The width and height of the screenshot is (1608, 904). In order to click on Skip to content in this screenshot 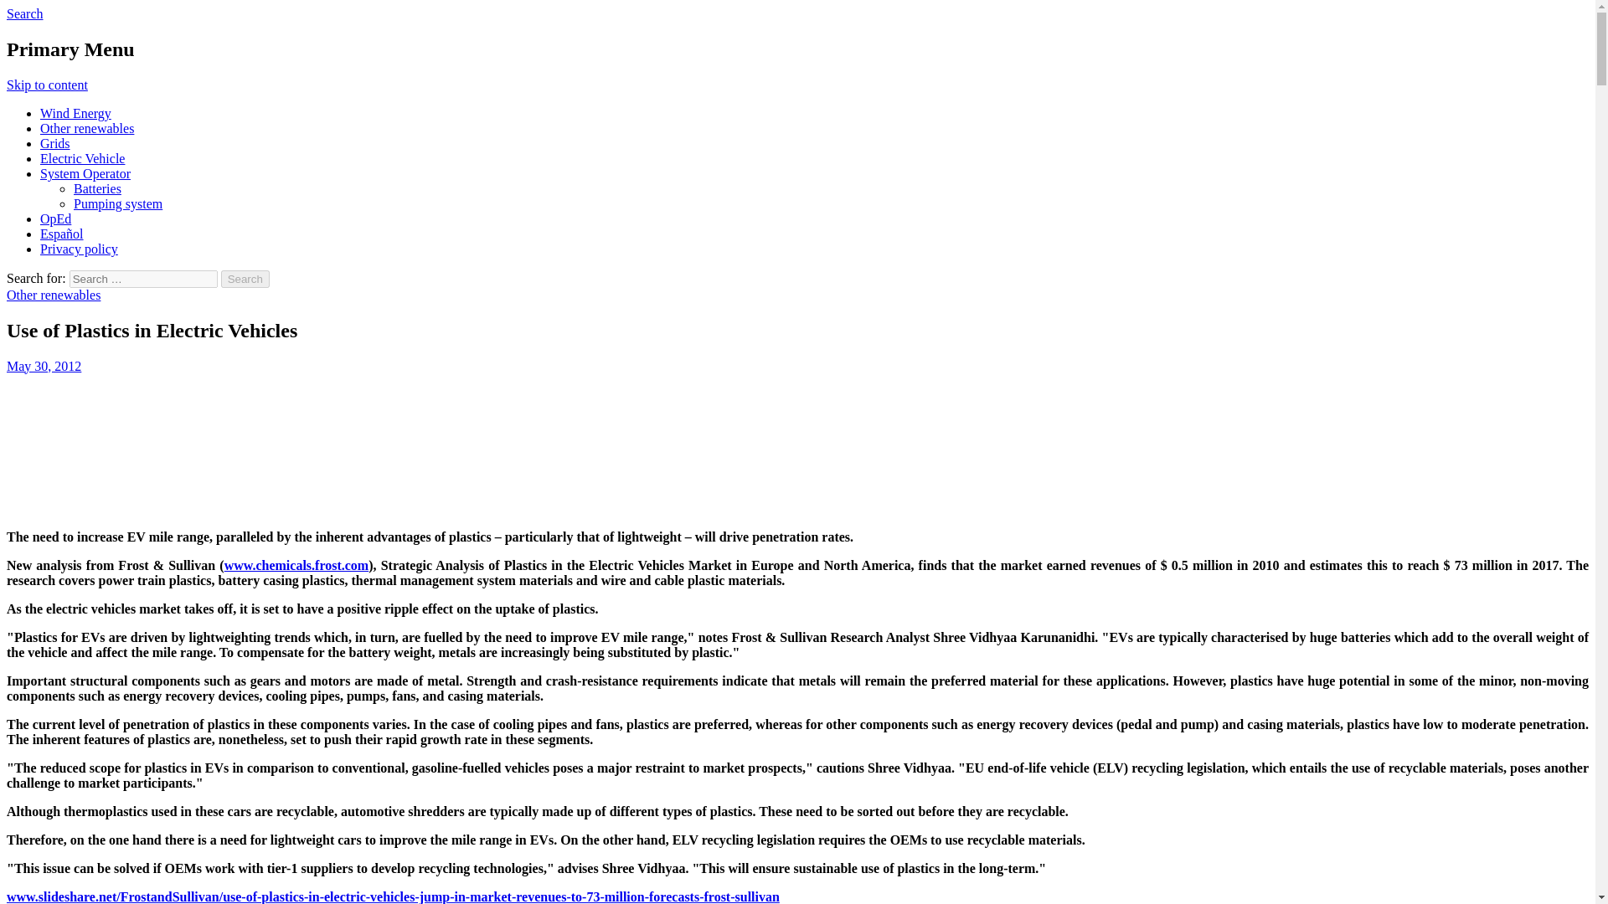, I will do `click(47, 85)`.